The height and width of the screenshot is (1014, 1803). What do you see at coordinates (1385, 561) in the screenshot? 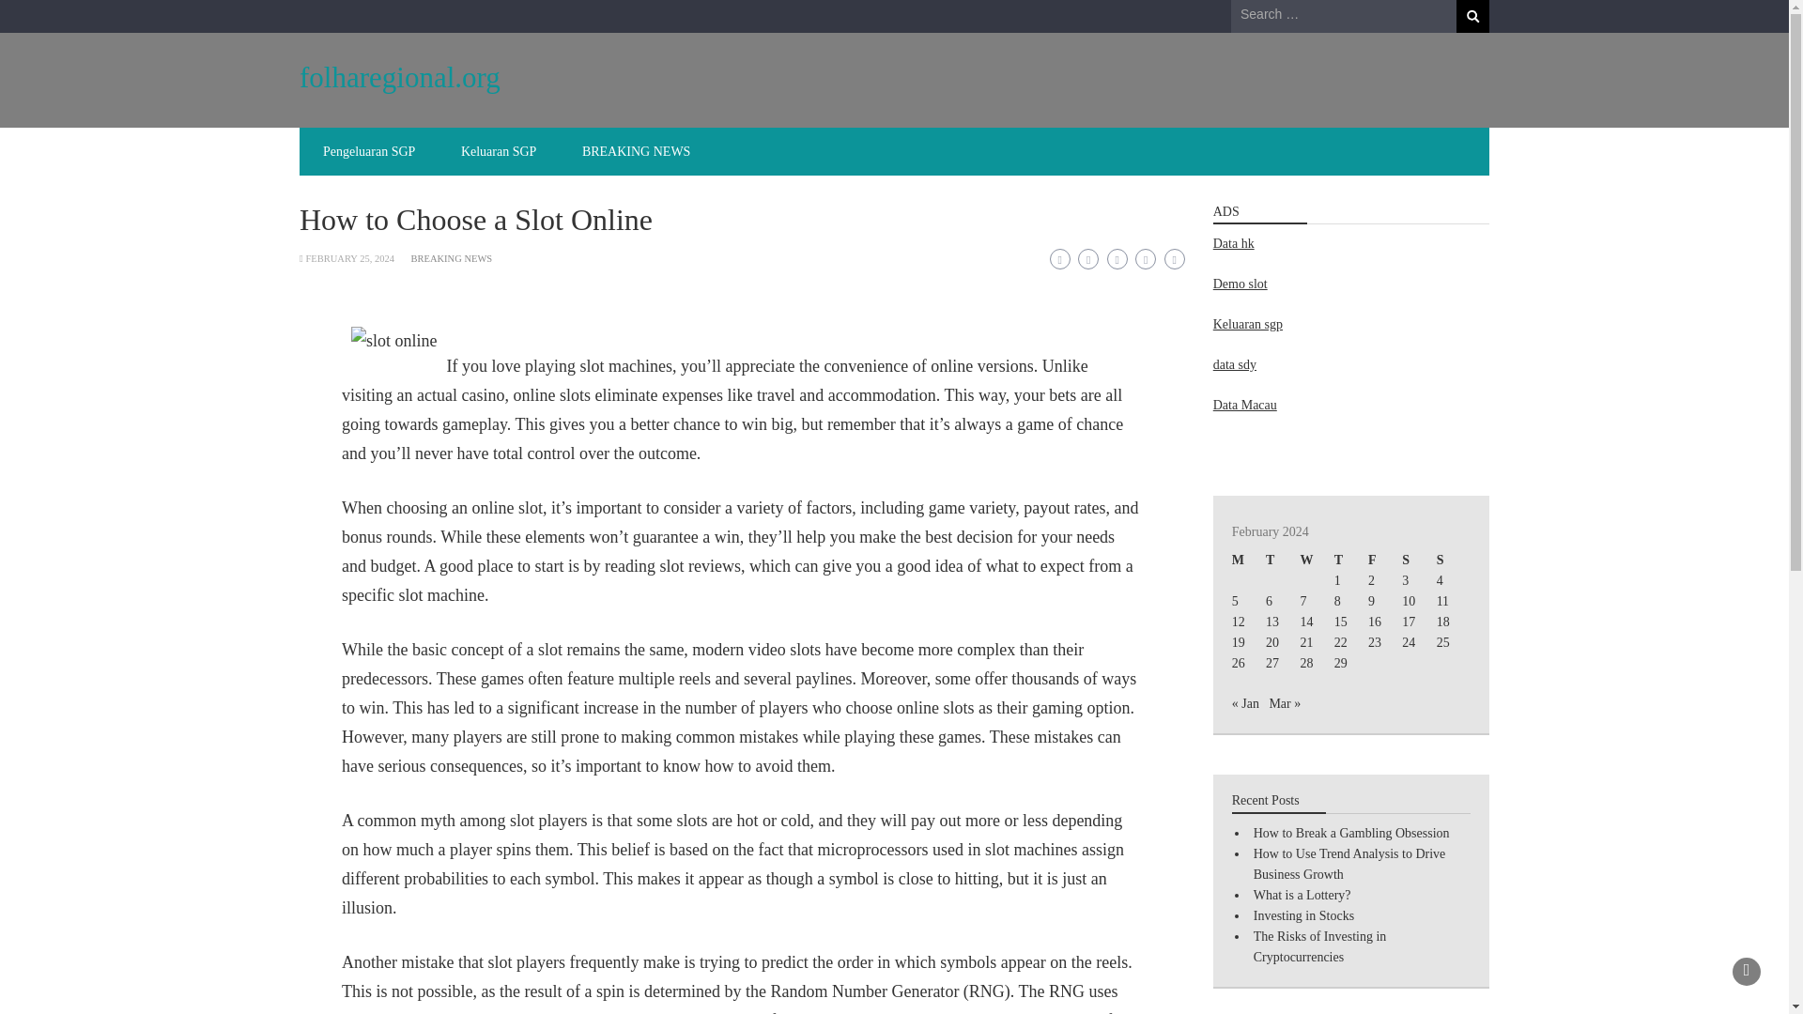
I see `Friday` at bounding box center [1385, 561].